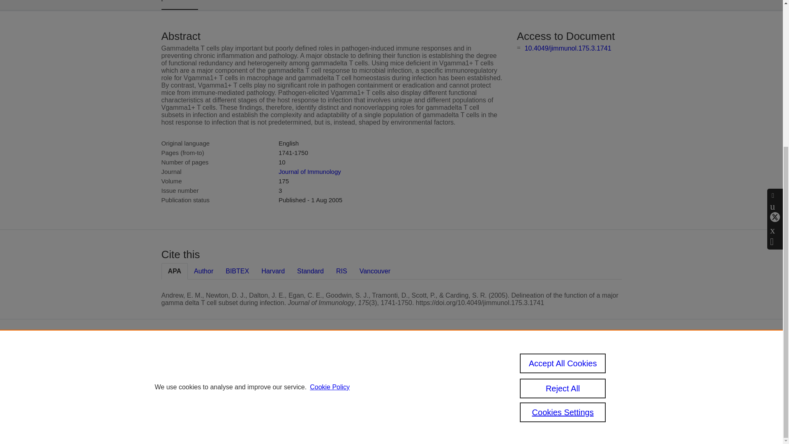  What do you see at coordinates (309, 171) in the screenshot?
I see `Journal of Immunology` at bounding box center [309, 171].